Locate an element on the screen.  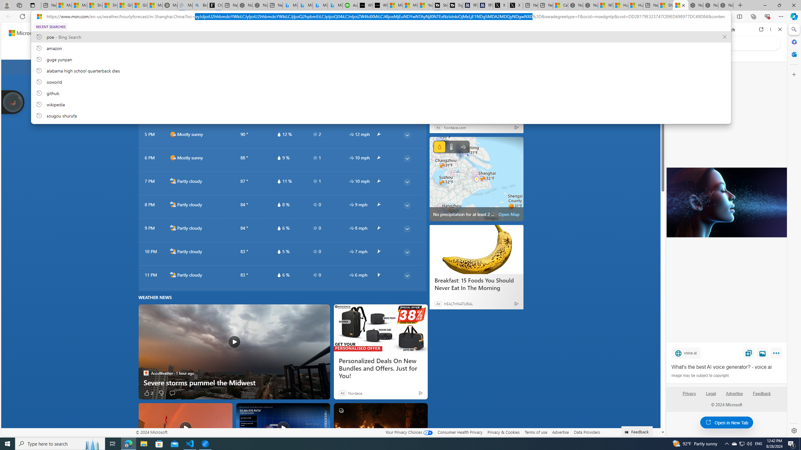
d2000 is located at coordinates (173, 111).